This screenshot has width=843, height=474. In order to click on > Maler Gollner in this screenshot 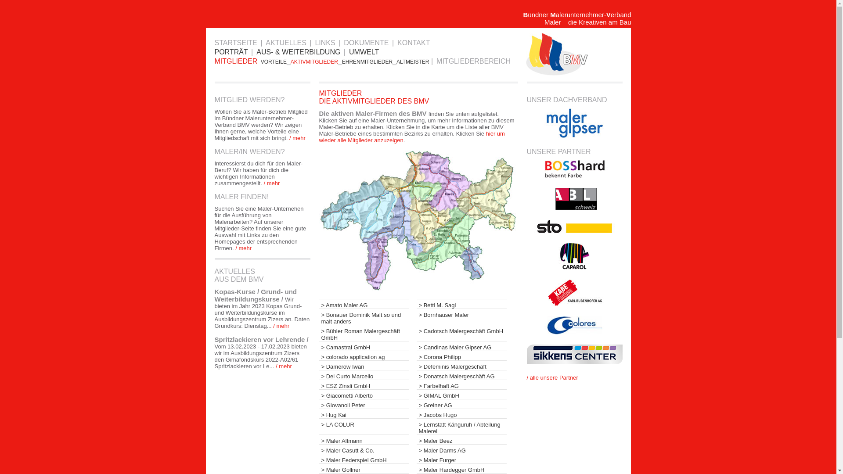, I will do `click(364, 468)`.